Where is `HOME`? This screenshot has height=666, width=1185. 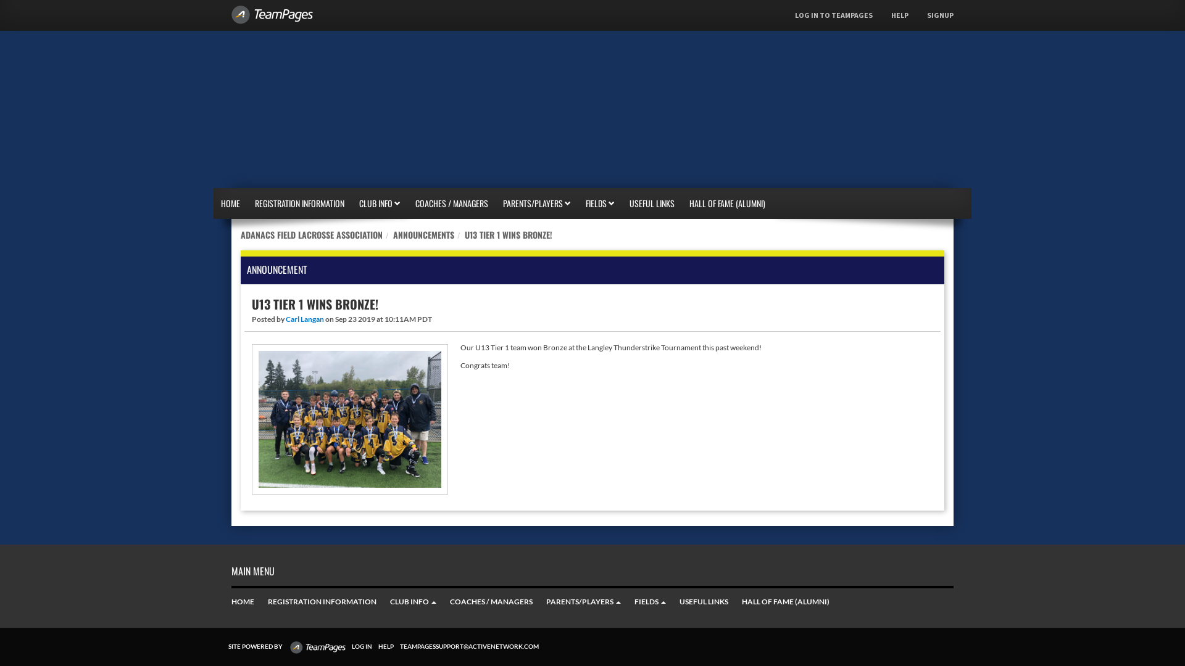 HOME is located at coordinates (243, 602).